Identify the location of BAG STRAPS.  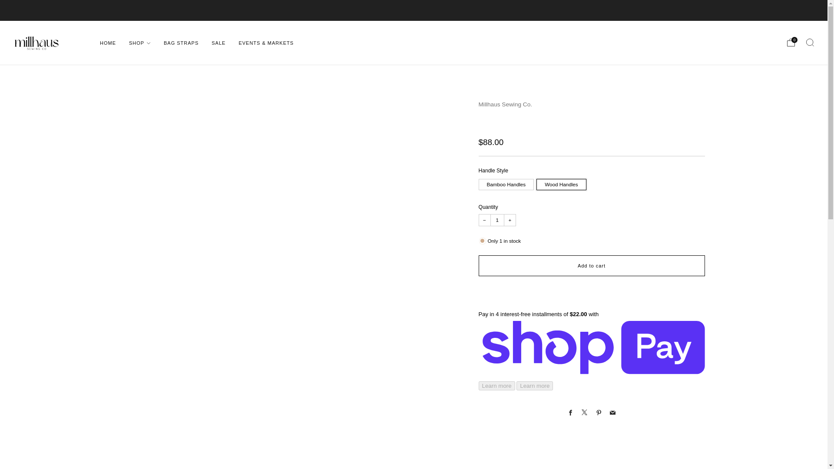
(181, 43).